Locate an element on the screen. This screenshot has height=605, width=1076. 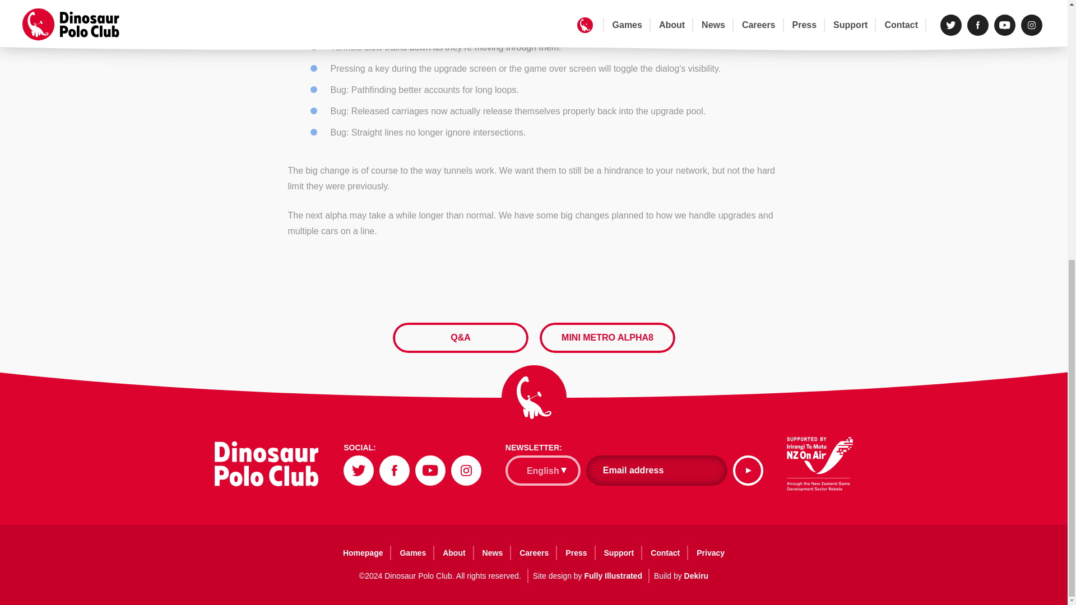
About is located at coordinates (454, 553).